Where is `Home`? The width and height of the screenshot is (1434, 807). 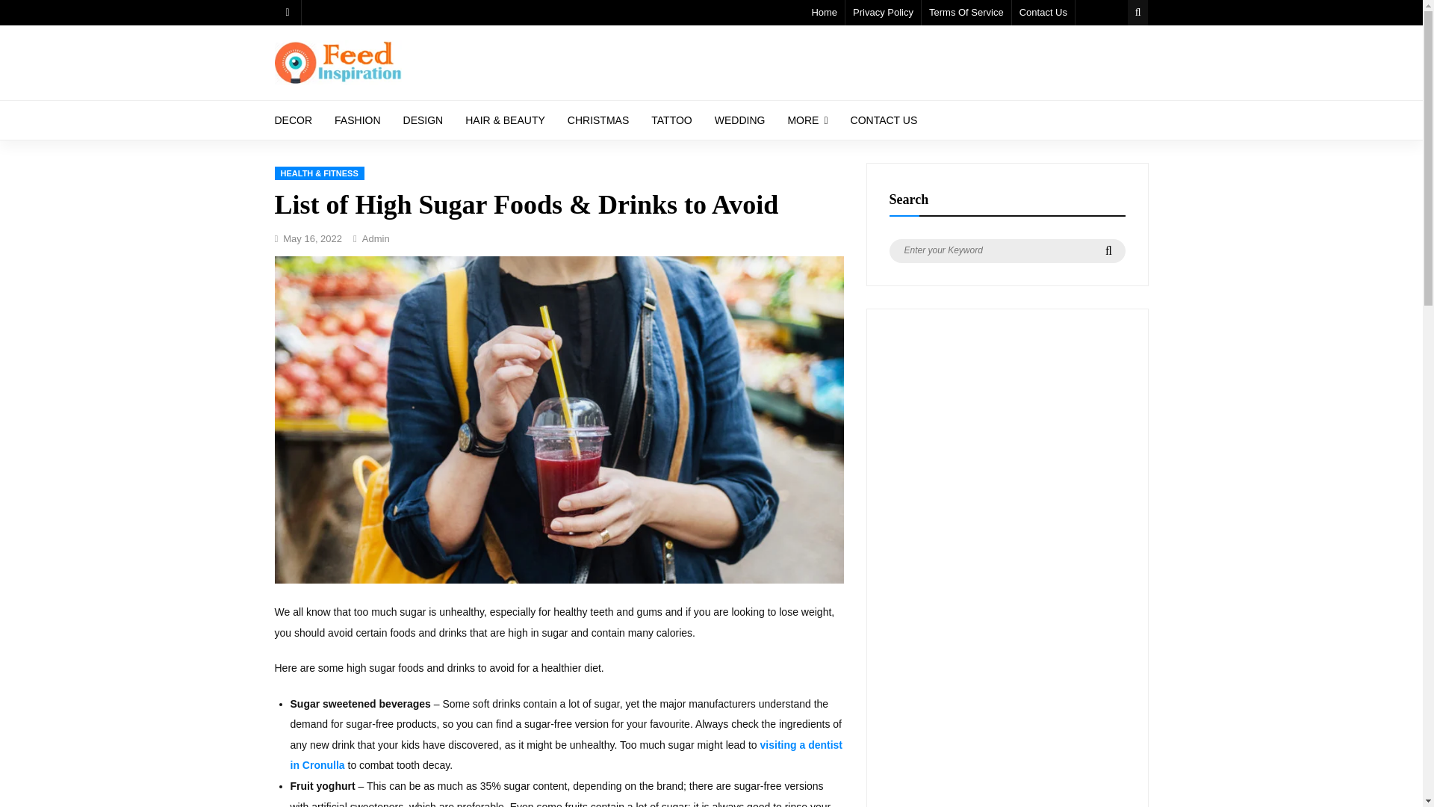 Home is located at coordinates (825, 12).